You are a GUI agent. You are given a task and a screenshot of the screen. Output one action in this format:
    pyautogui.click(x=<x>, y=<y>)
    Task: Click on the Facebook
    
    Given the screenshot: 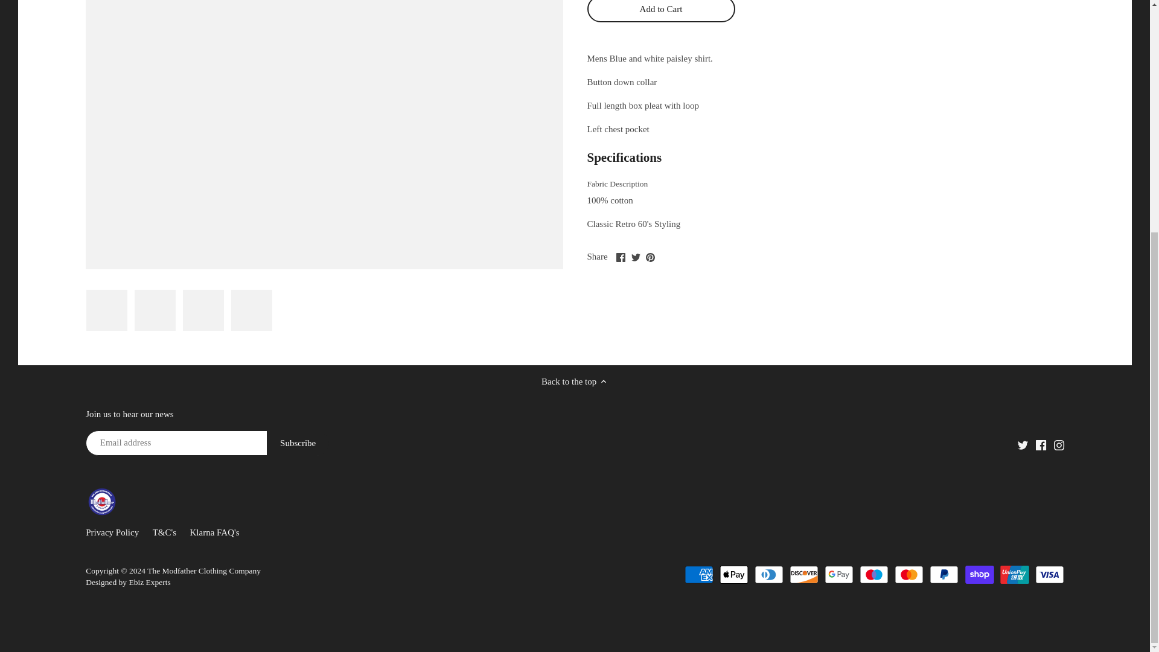 What is the action you would take?
    pyautogui.click(x=1041, y=446)
    